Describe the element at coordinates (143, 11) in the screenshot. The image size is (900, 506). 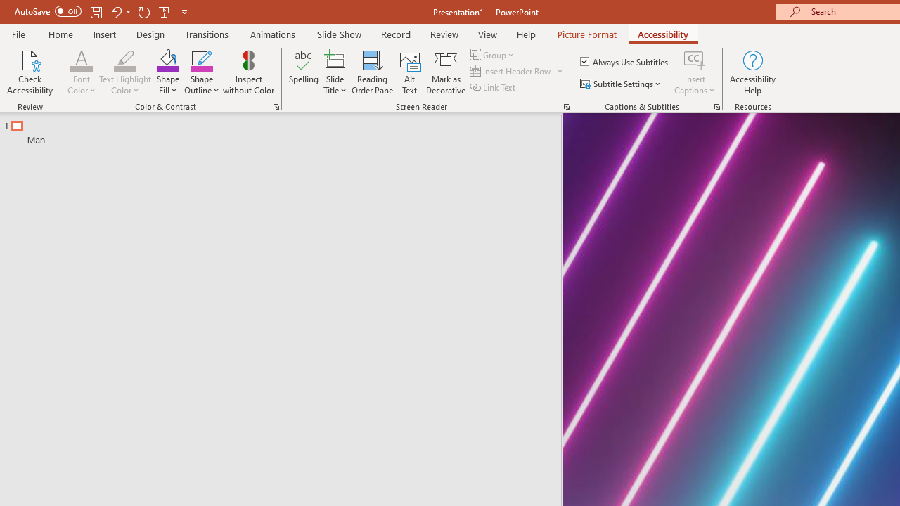
I see `Redo` at that location.